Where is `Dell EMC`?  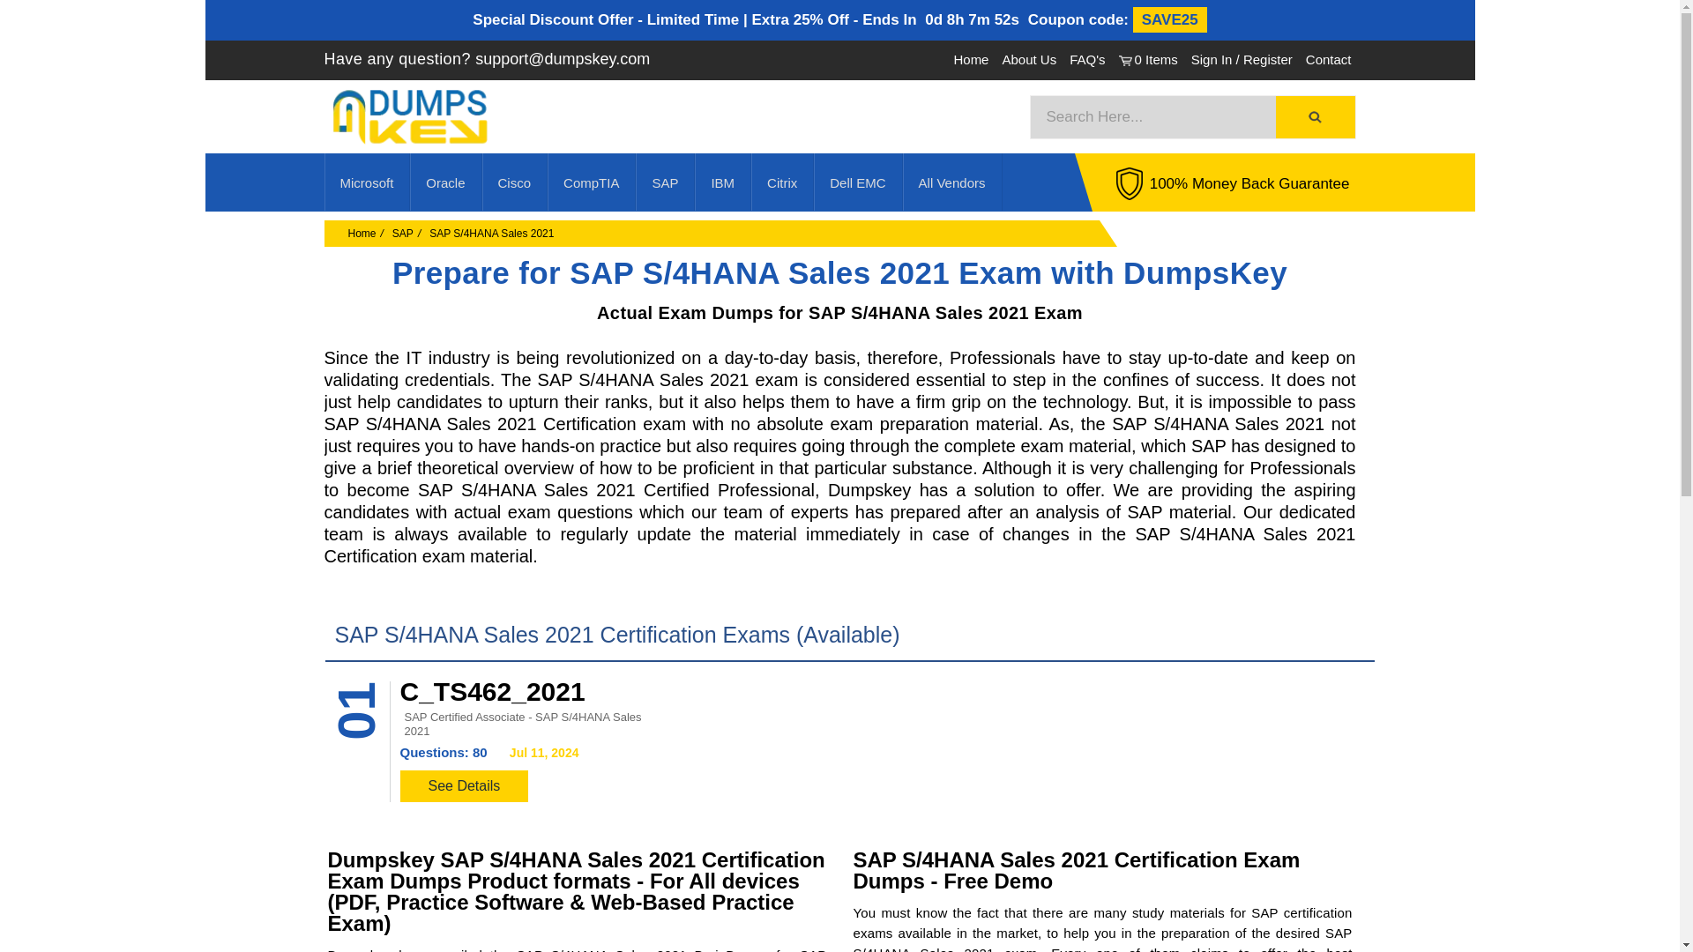 Dell EMC is located at coordinates (857, 182).